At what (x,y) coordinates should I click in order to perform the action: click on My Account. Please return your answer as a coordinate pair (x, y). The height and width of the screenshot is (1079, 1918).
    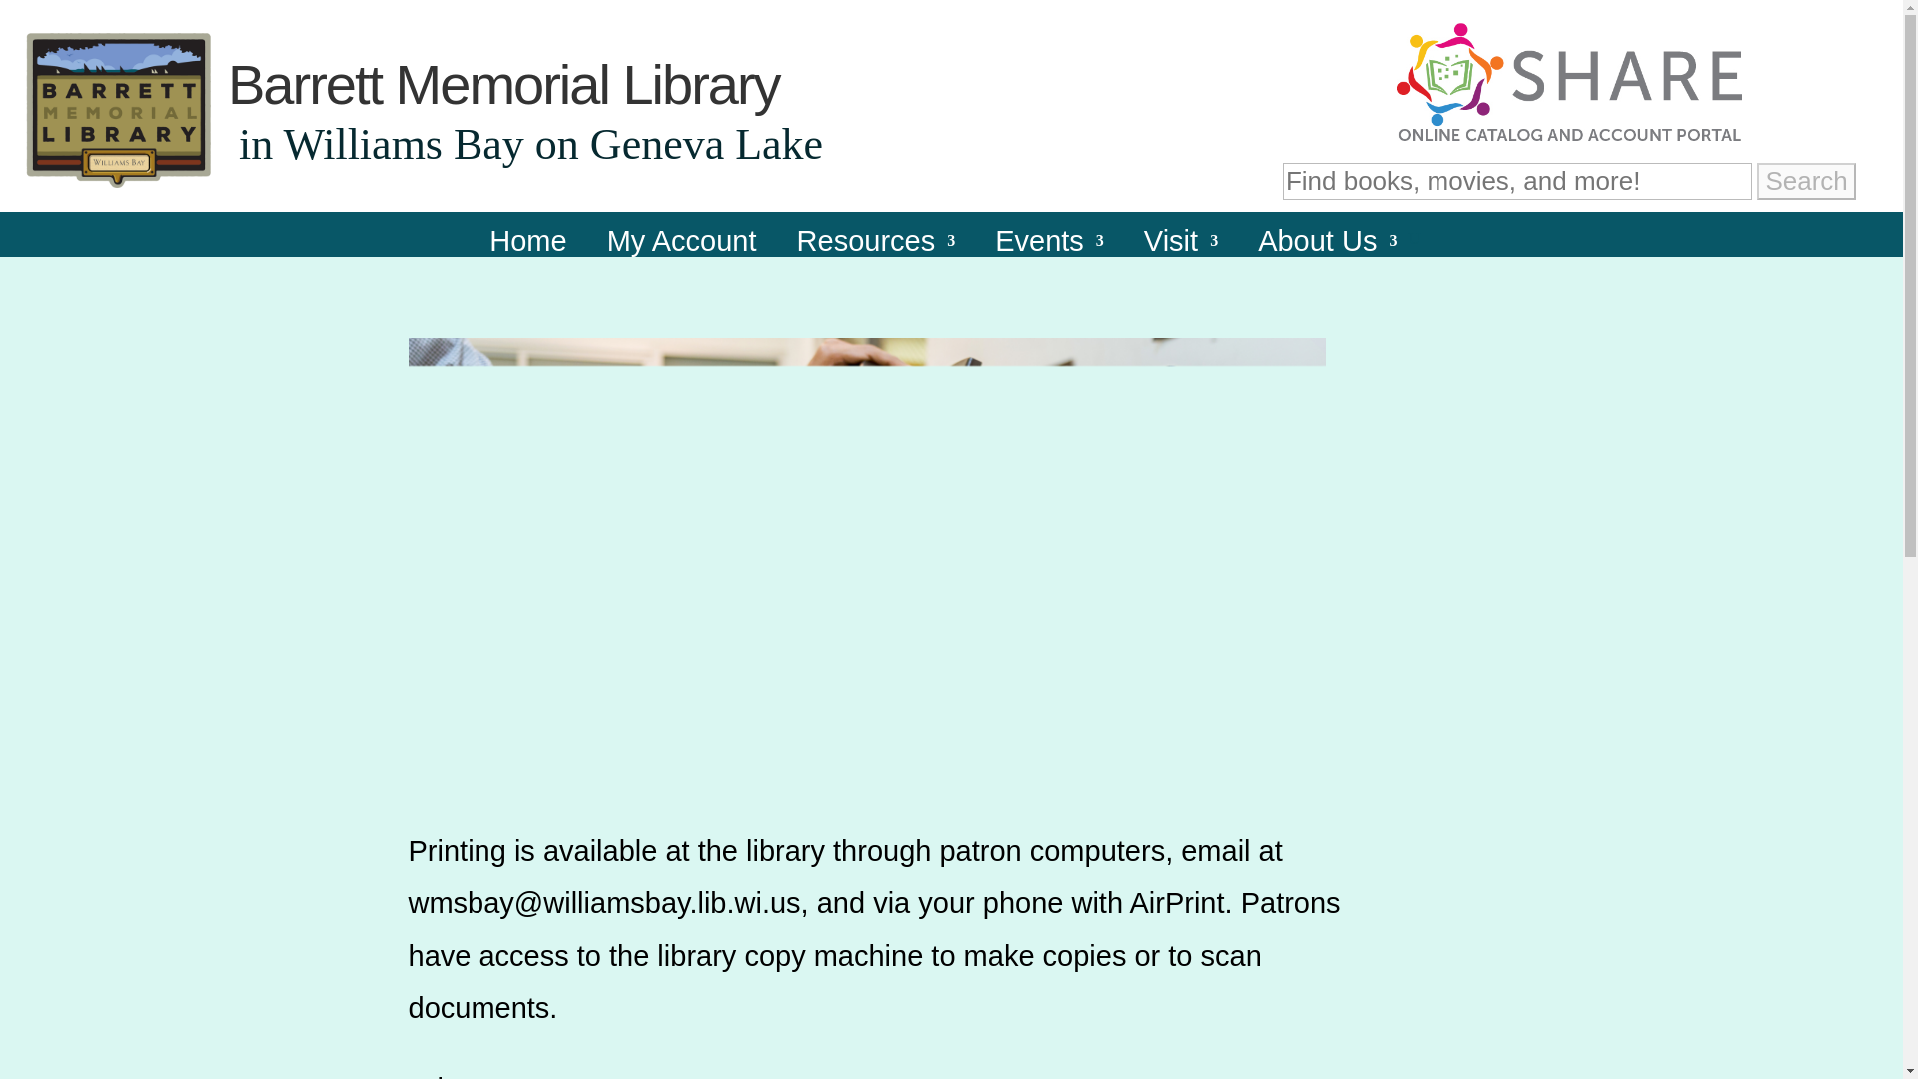
    Looking at the image, I should click on (682, 255).